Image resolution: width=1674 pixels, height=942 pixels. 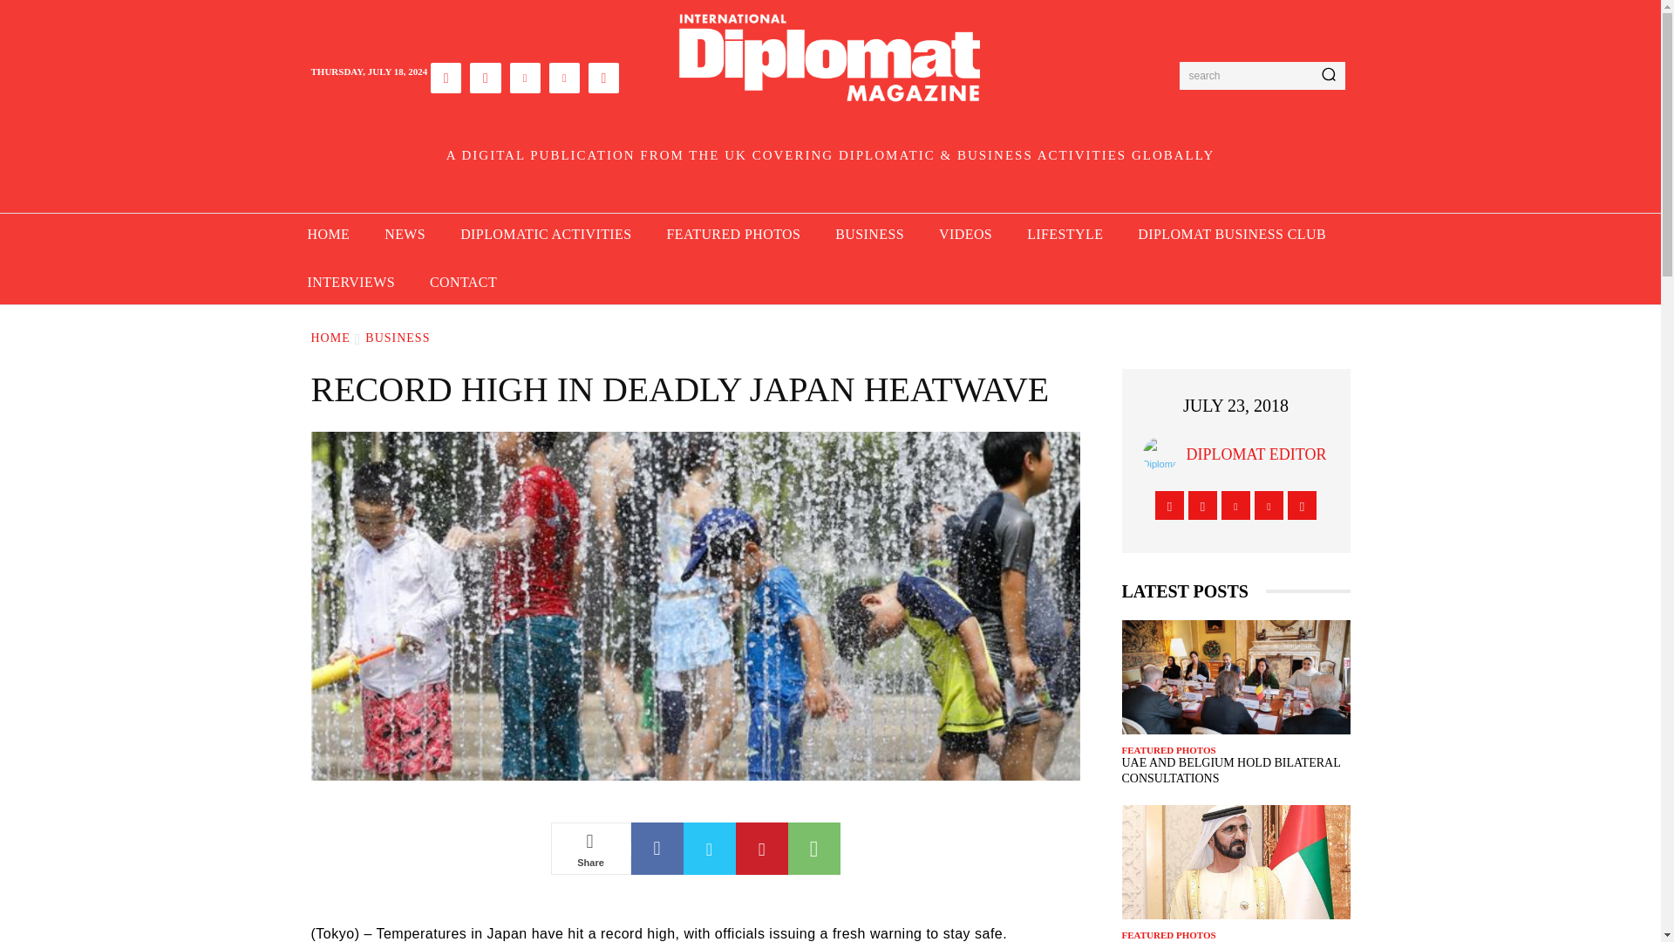 I want to click on CONTACT, so click(x=462, y=283).